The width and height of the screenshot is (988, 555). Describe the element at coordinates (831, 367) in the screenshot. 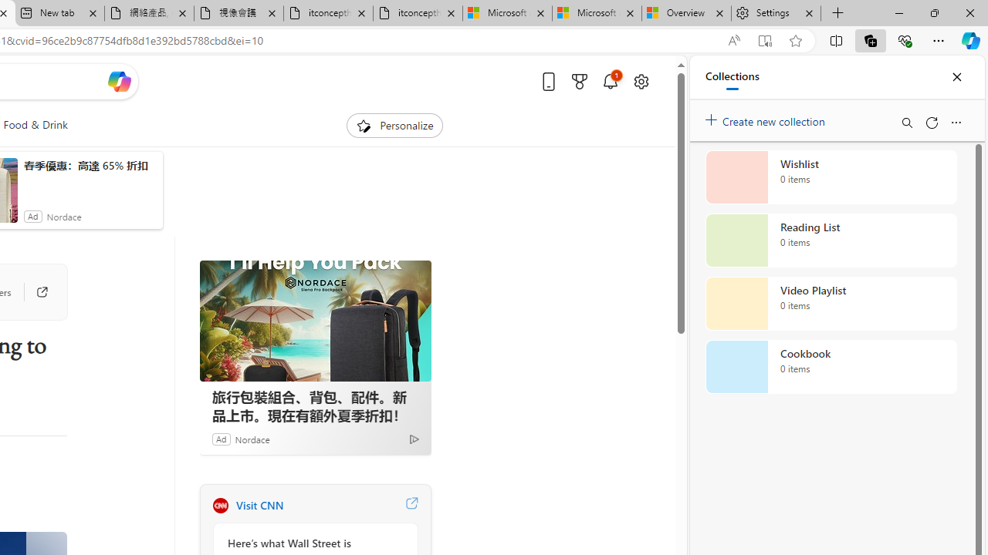

I see `Cookbook collection, 0 items` at that location.